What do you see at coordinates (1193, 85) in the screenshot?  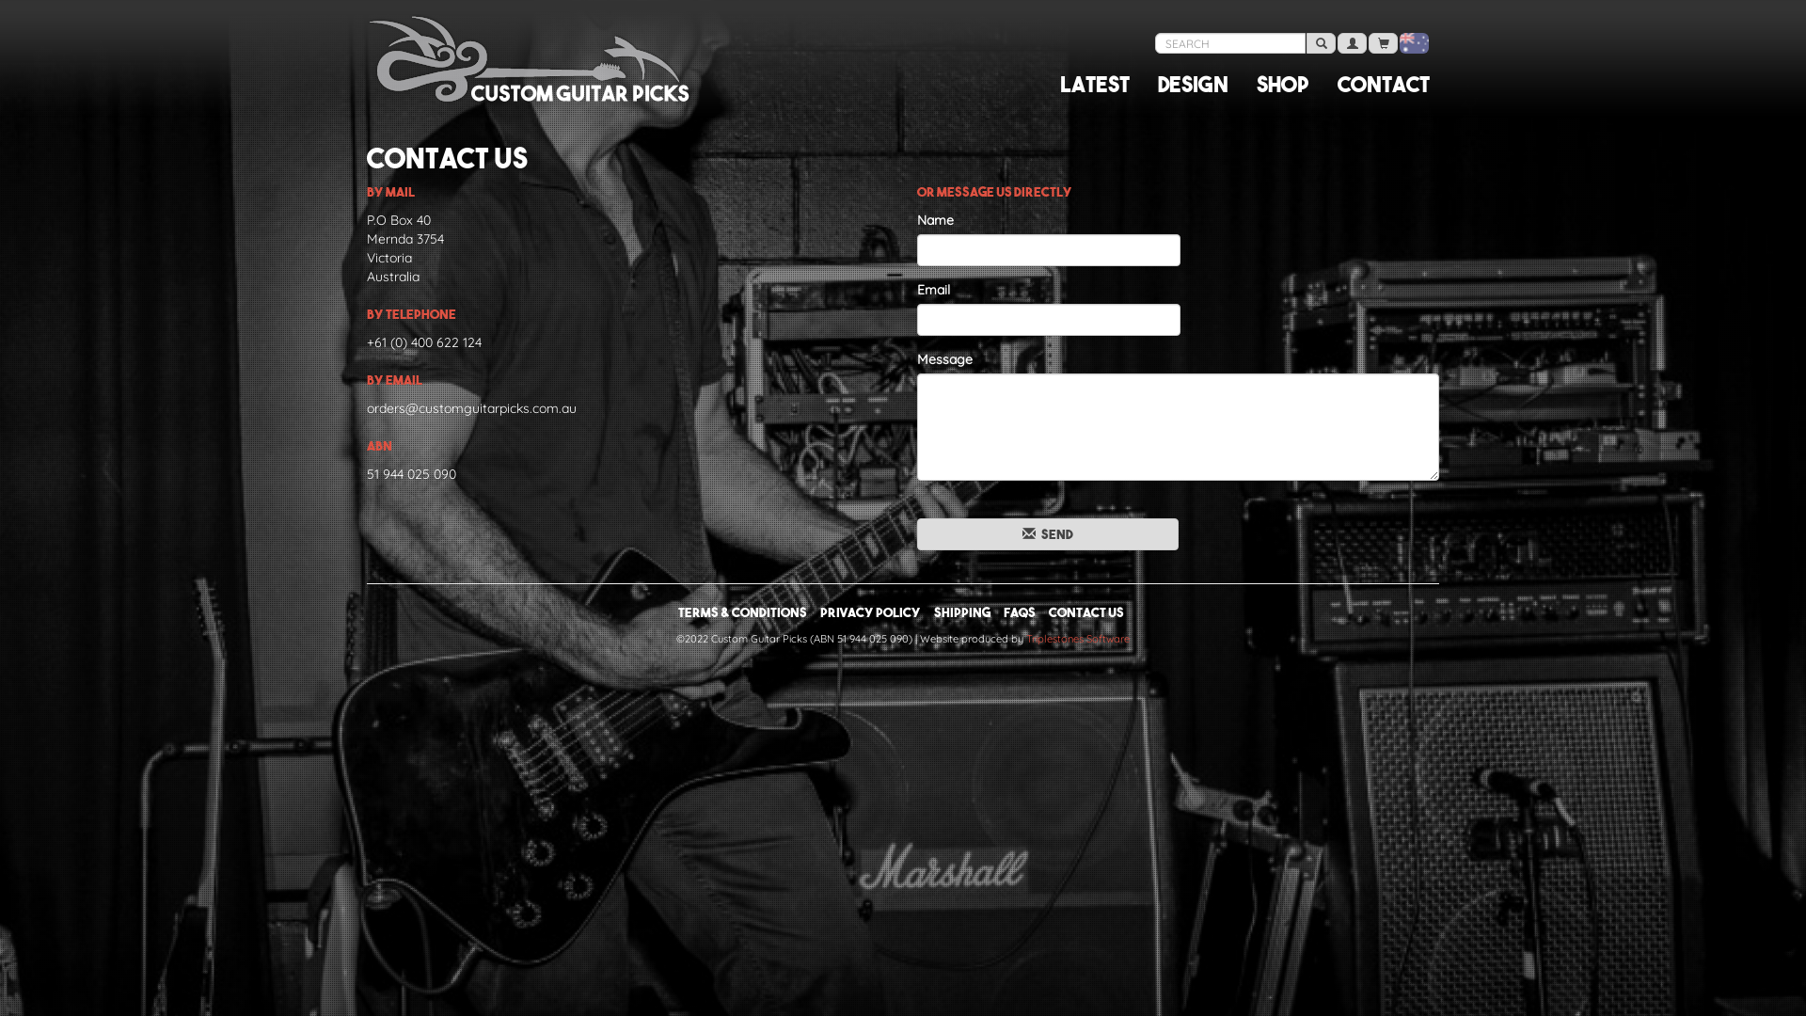 I see `DESIGN` at bounding box center [1193, 85].